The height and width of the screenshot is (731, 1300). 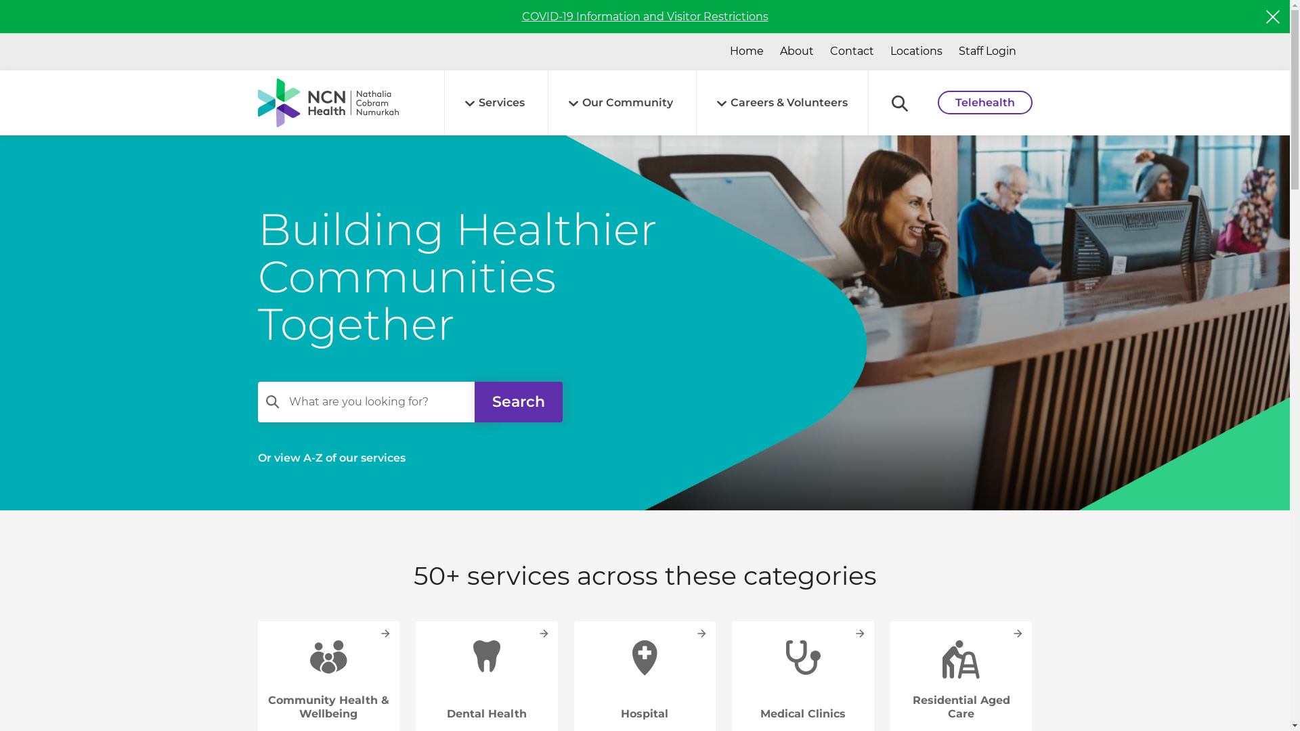 What do you see at coordinates (987, 51) in the screenshot?
I see `Staff Login` at bounding box center [987, 51].